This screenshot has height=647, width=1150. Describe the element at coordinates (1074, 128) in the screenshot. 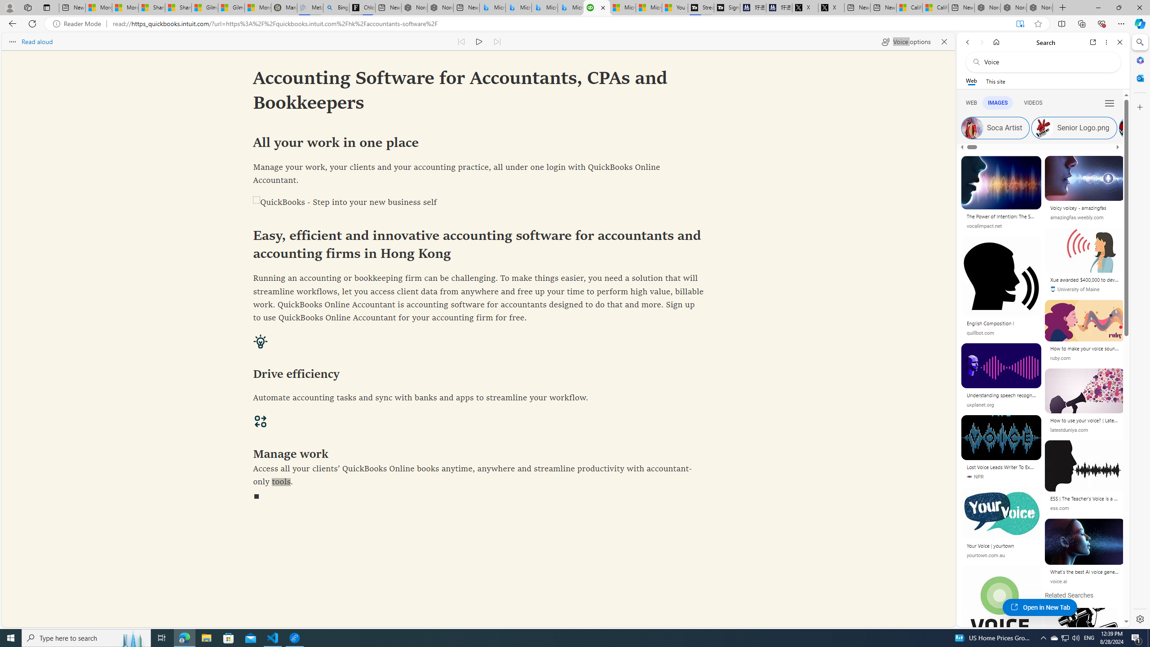

I see `Senior Logo.png` at that location.